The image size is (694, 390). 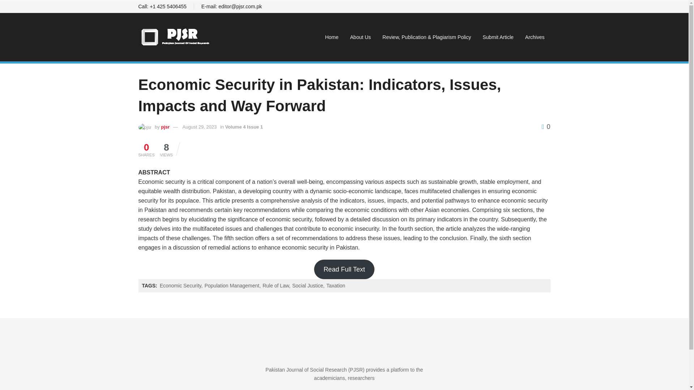 I want to click on Population Management, so click(x=233, y=286).